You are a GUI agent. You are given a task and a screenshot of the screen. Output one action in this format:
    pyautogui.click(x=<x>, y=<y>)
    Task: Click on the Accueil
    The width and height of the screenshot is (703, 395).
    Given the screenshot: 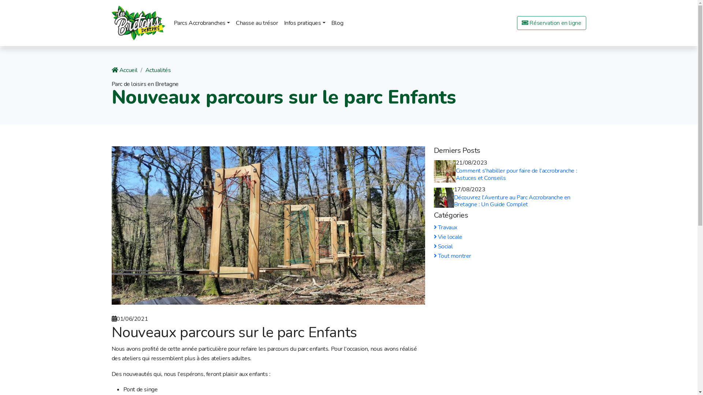 What is the action you would take?
    pyautogui.click(x=124, y=70)
    